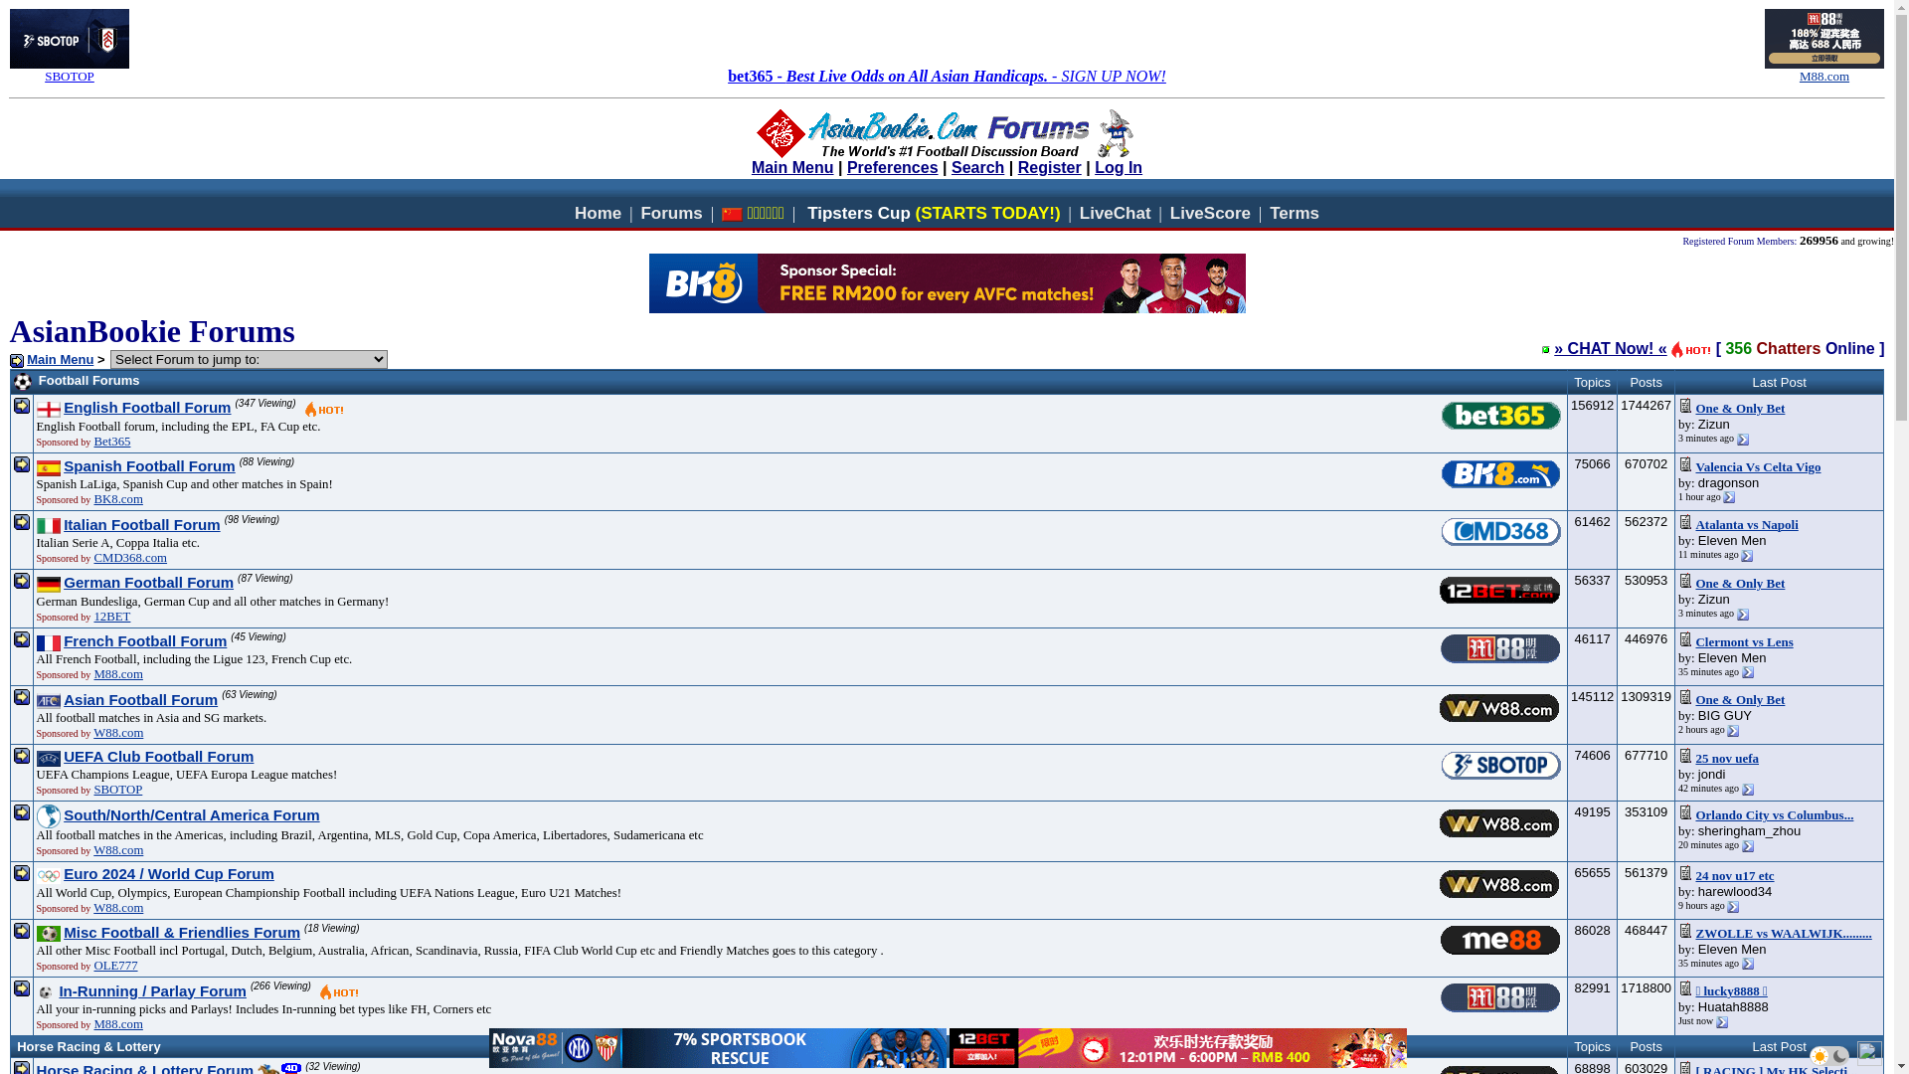  I want to click on 19 New topics in the Last 6 hrs (87 Viewing), so click(320, 585).